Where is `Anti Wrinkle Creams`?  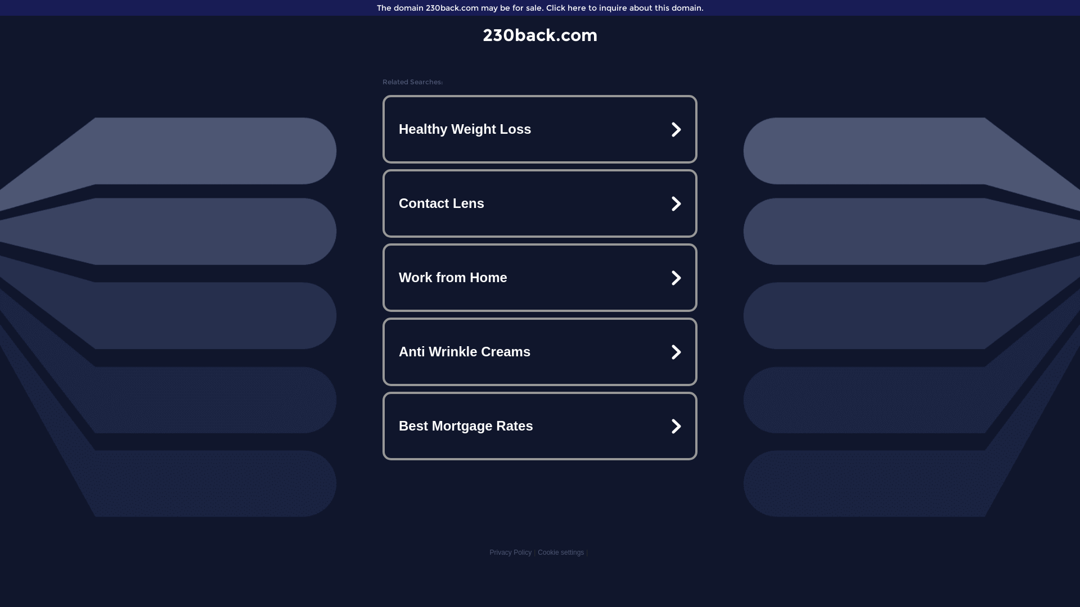 Anti Wrinkle Creams is located at coordinates (540, 352).